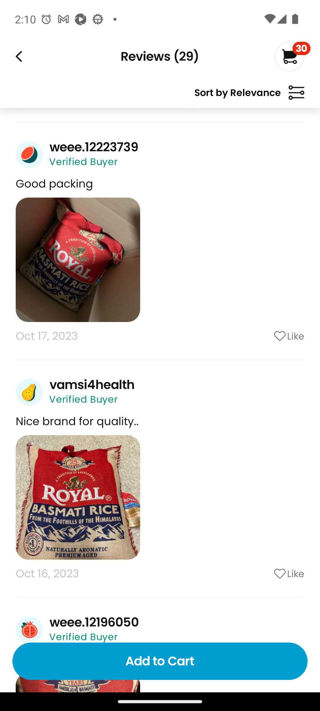  I want to click on weee.12196050, so click(94, 622).